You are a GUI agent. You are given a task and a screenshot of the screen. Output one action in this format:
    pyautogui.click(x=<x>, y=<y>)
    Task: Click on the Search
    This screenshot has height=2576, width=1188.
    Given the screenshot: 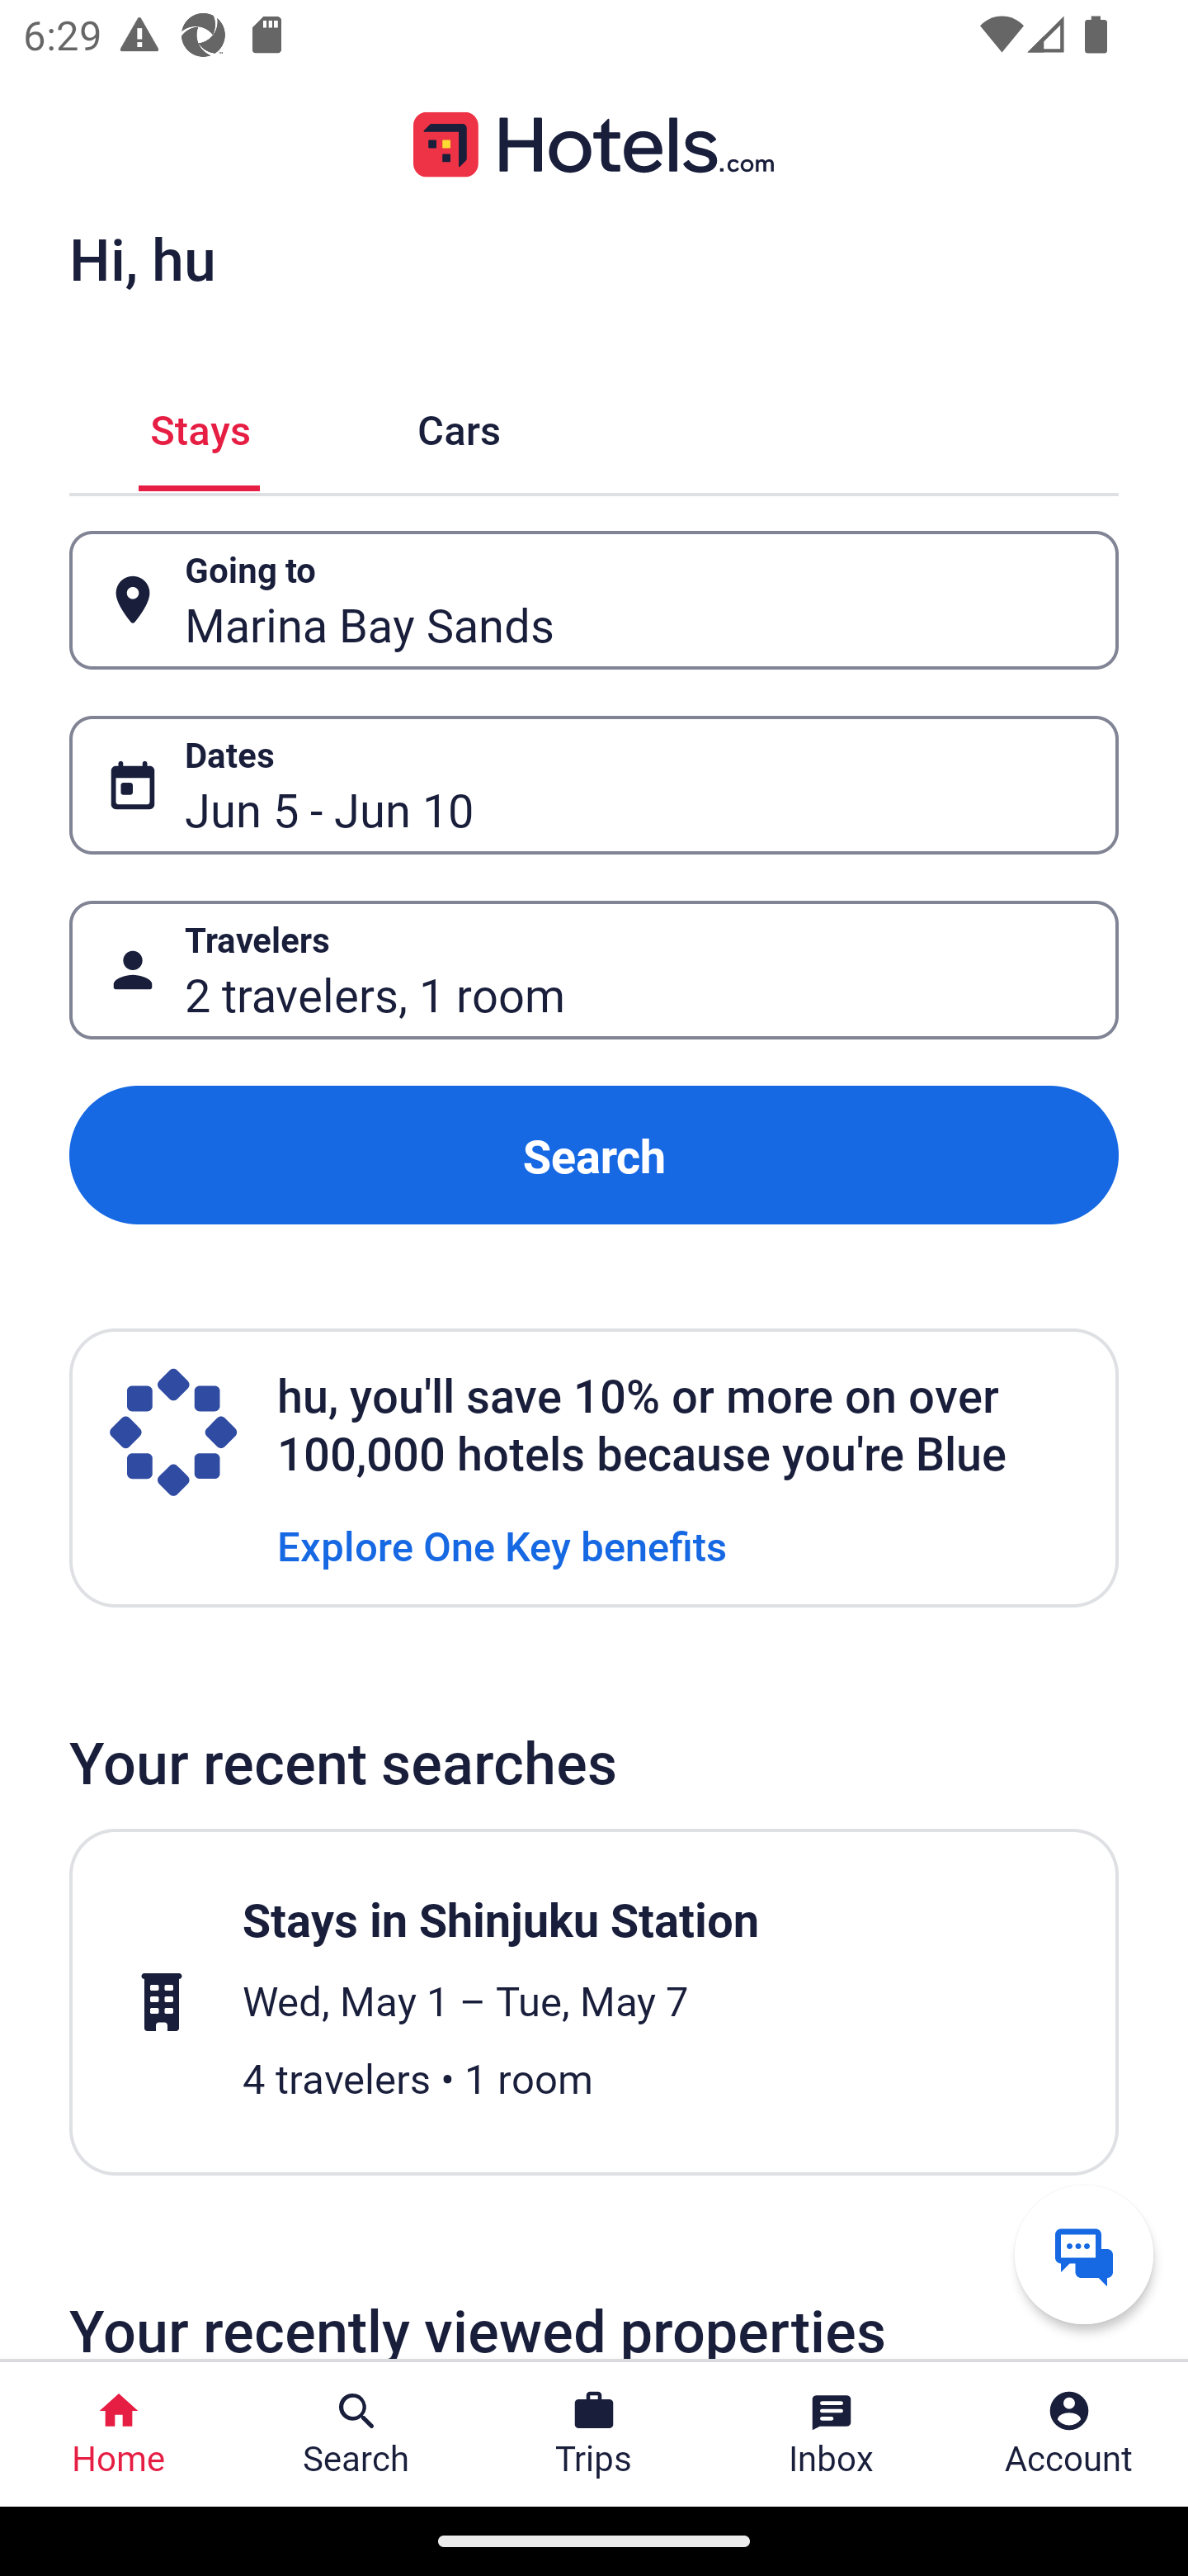 What is the action you would take?
    pyautogui.click(x=594, y=1154)
    